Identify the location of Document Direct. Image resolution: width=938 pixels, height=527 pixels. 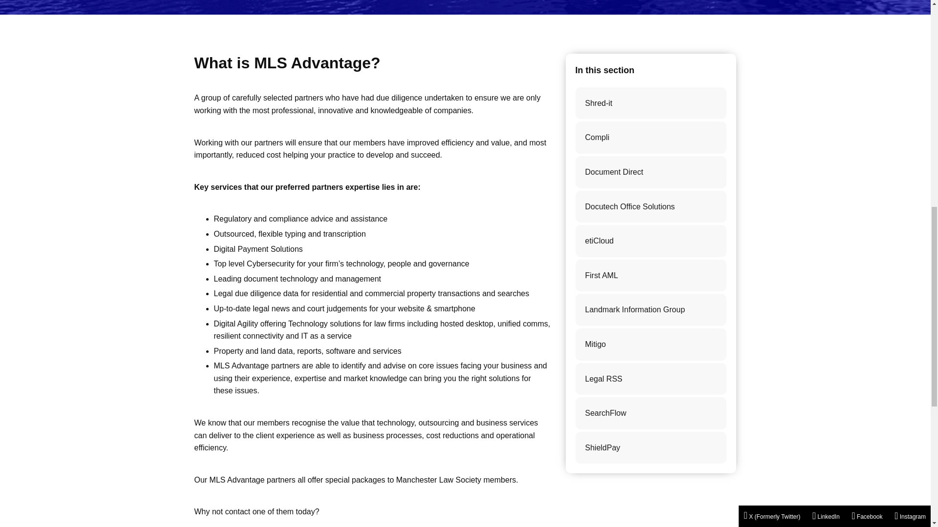
(651, 172).